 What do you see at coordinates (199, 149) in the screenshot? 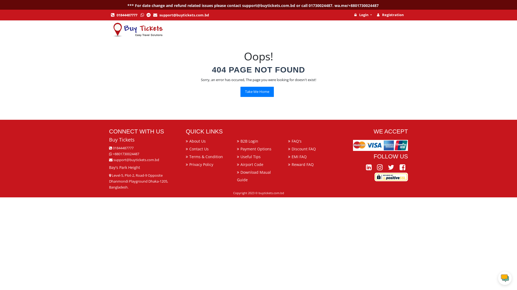
I see `Contact Us` at bounding box center [199, 149].